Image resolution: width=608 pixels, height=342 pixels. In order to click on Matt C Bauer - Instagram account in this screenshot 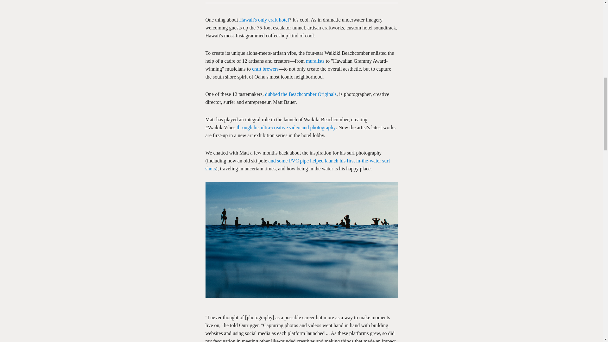, I will do `click(286, 127)`.